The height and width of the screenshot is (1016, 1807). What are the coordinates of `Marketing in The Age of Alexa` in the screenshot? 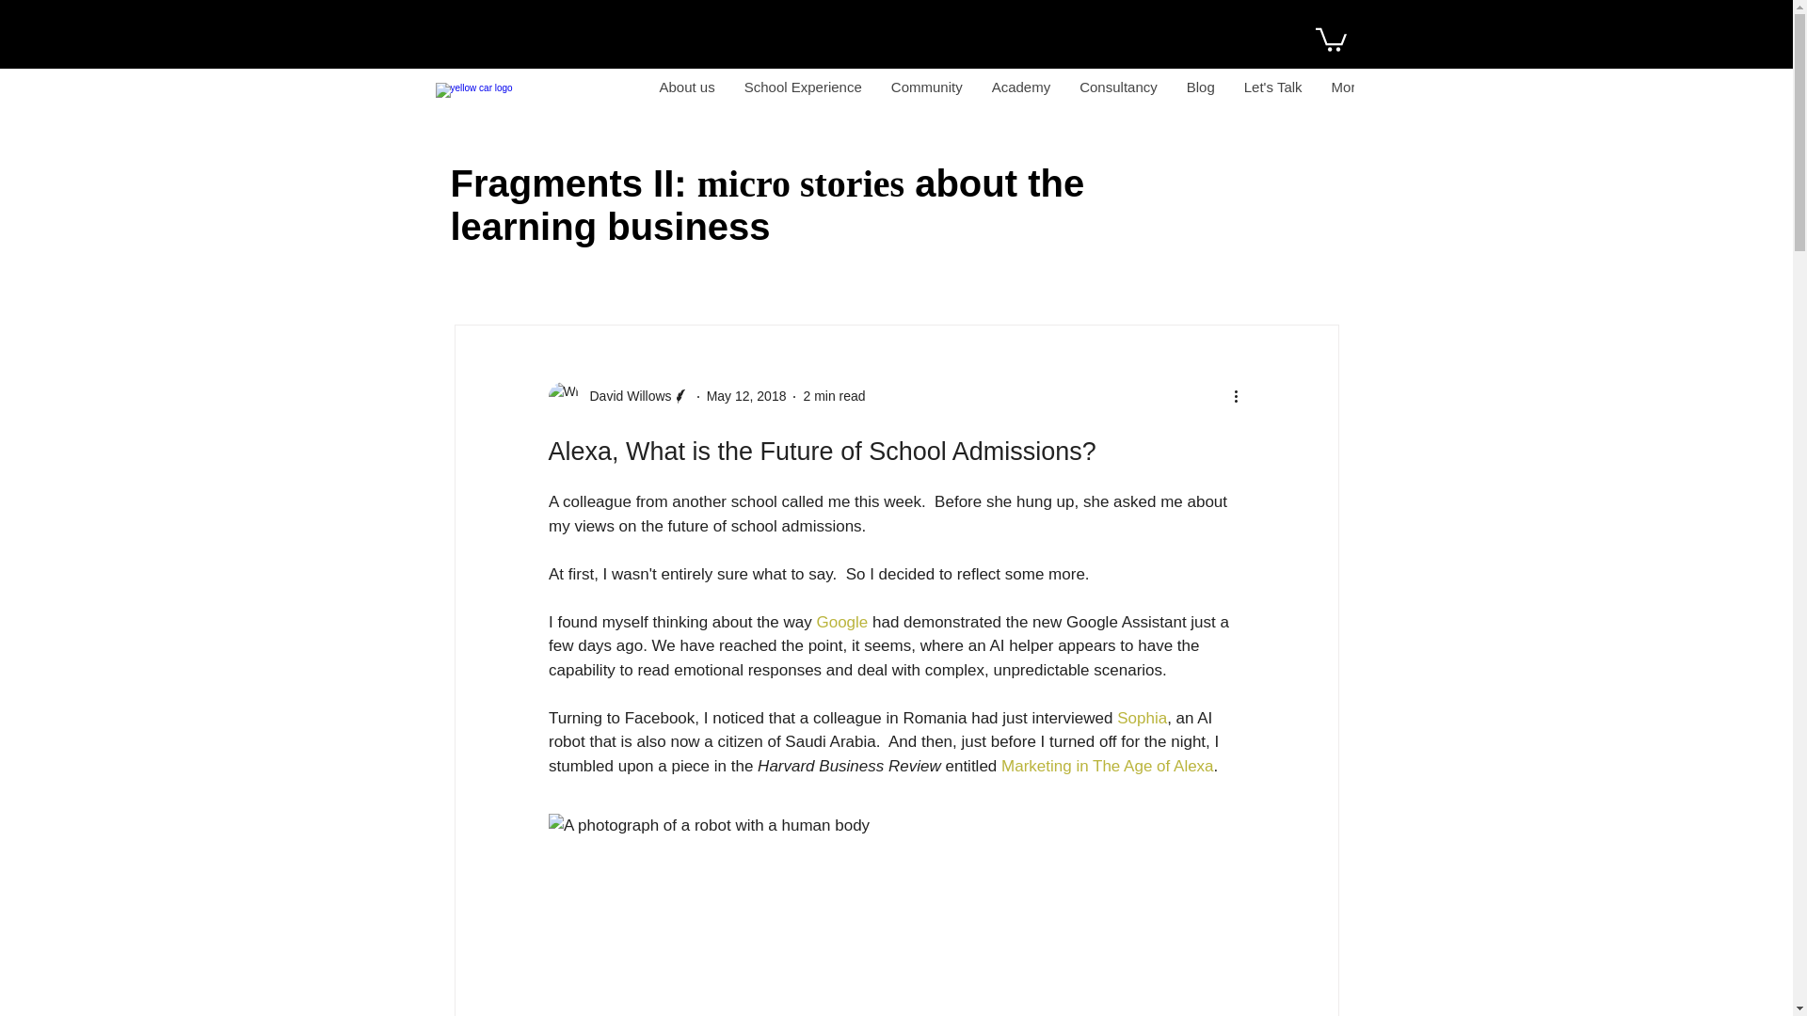 It's located at (1107, 764).